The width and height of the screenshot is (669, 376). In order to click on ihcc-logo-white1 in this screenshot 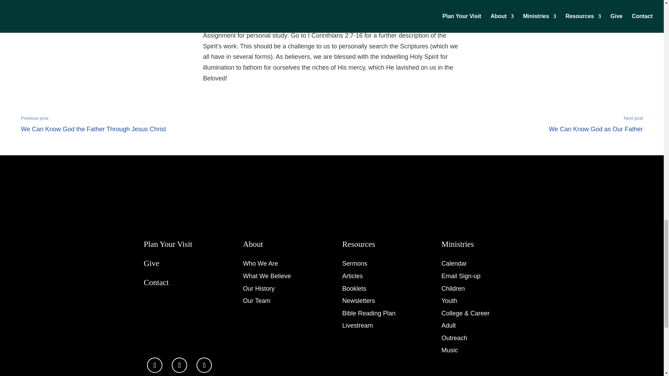, I will do `click(204, 365)`.